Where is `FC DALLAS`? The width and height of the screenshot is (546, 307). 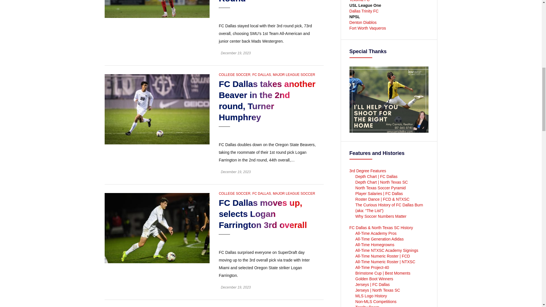
FC DALLAS is located at coordinates (262, 74).